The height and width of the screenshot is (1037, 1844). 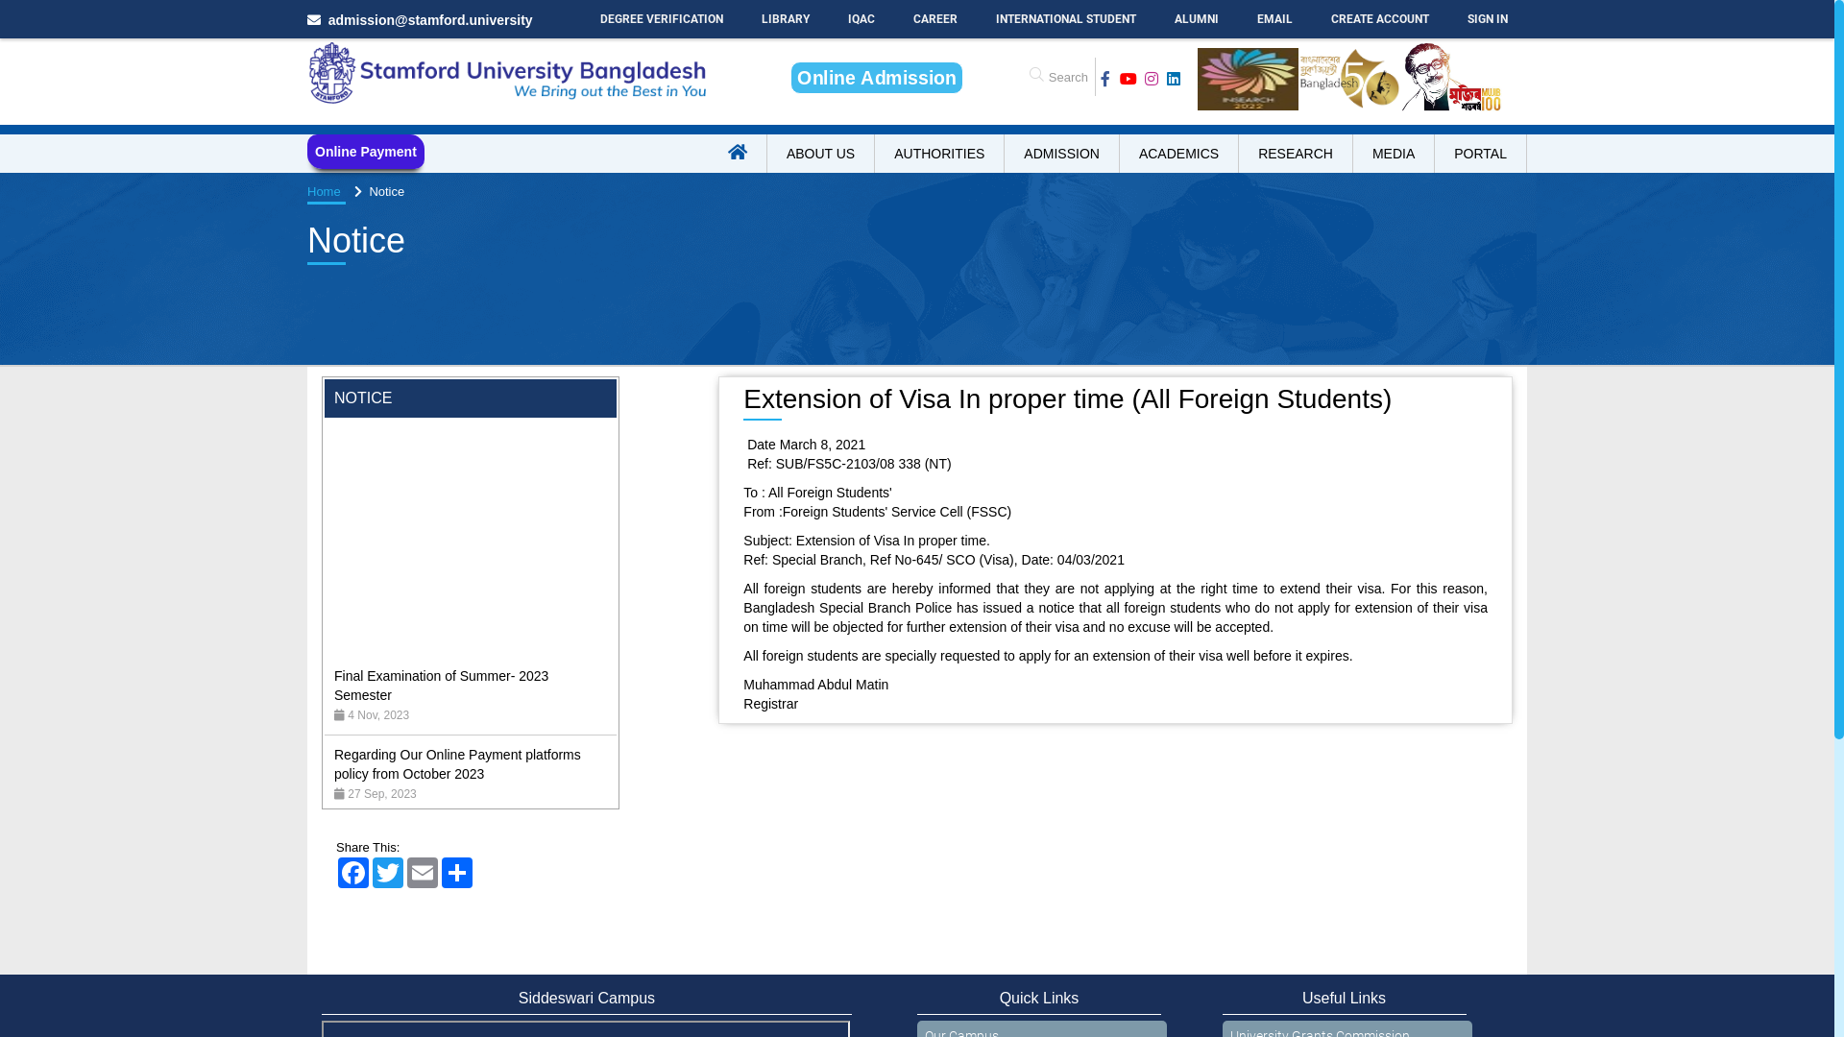 I want to click on AUTHORITIES, so click(x=939, y=154).